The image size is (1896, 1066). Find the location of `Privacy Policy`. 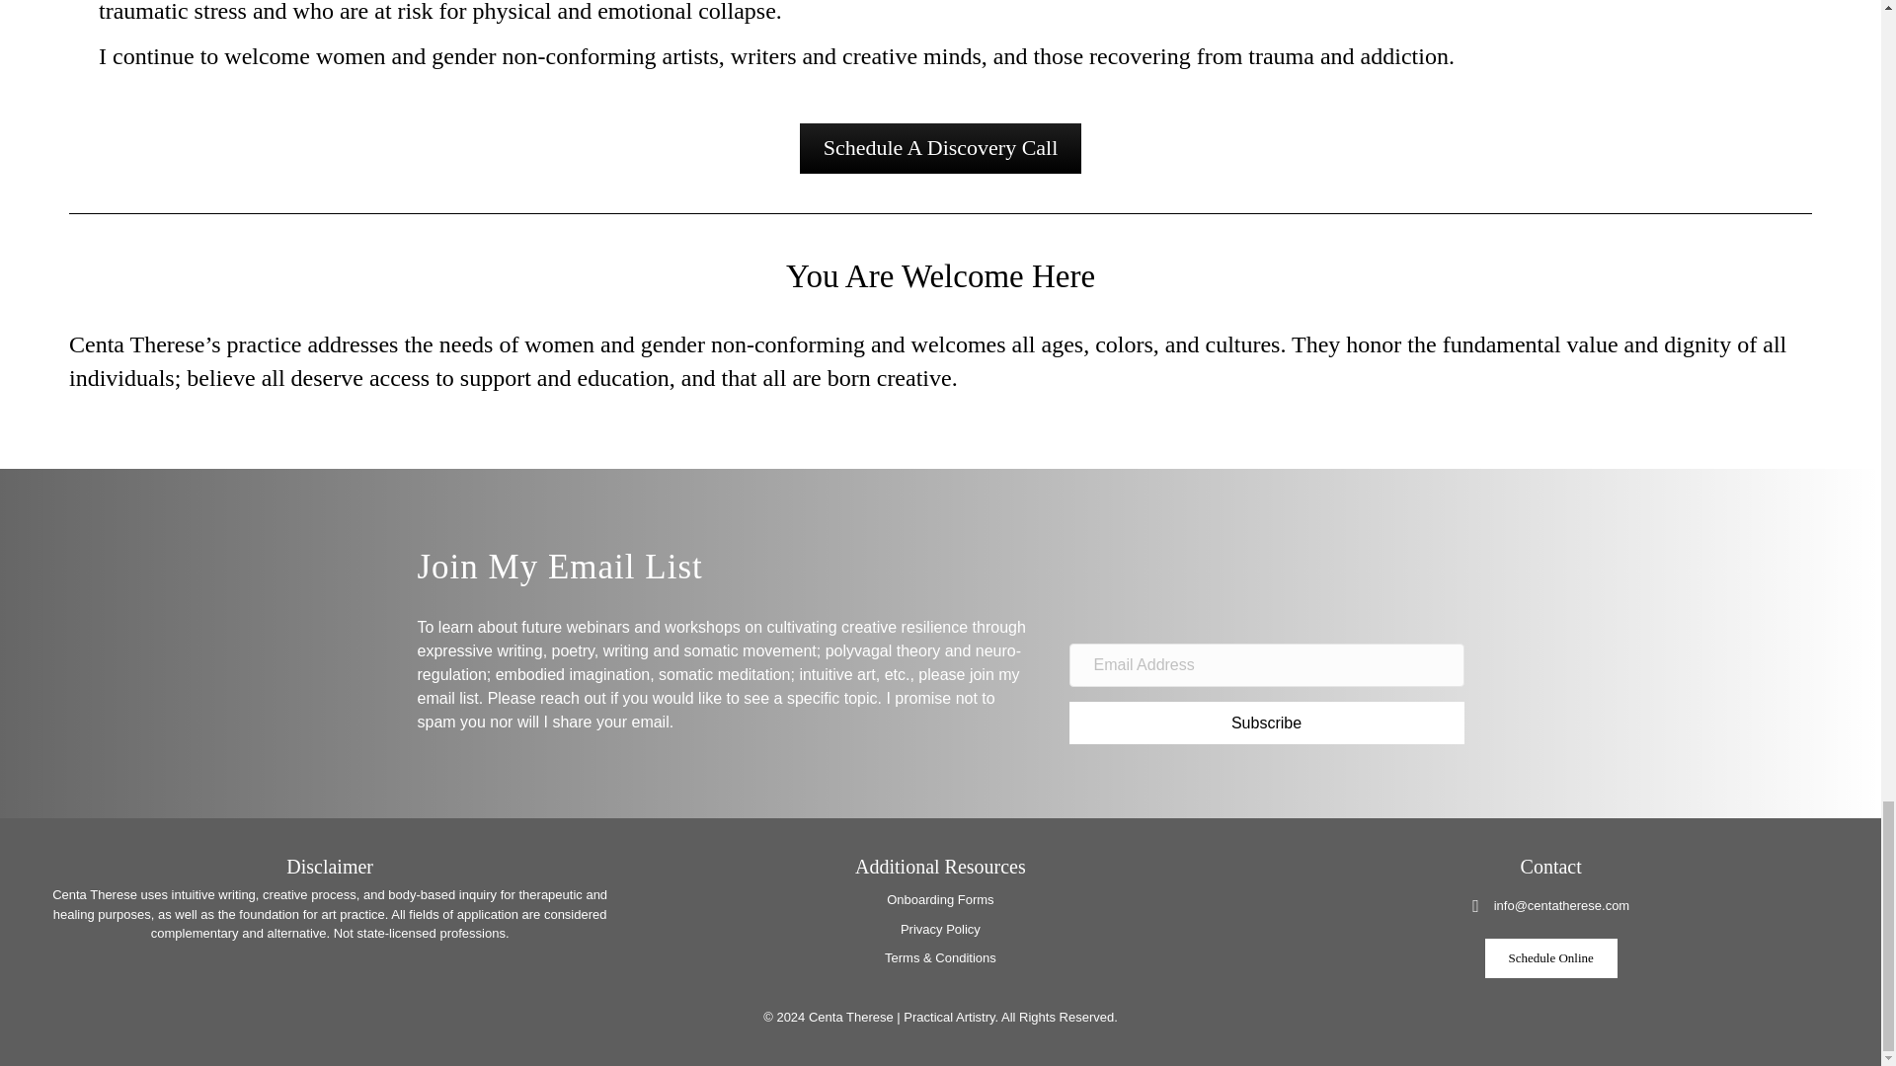

Privacy Policy is located at coordinates (940, 930).